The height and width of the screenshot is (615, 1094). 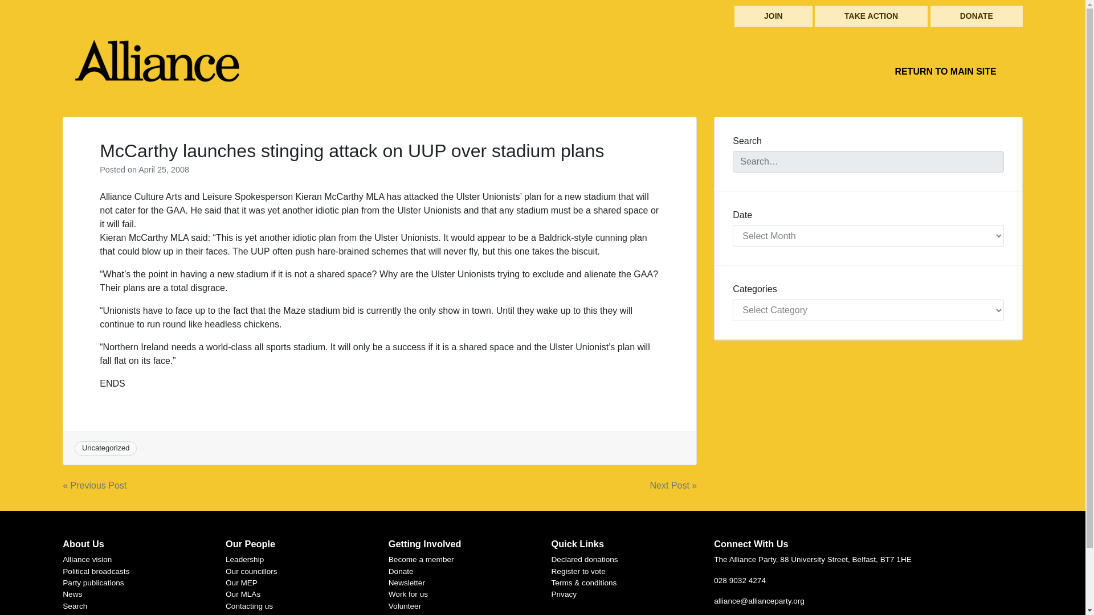 I want to click on Alliance vision, so click(x=87, y=559).